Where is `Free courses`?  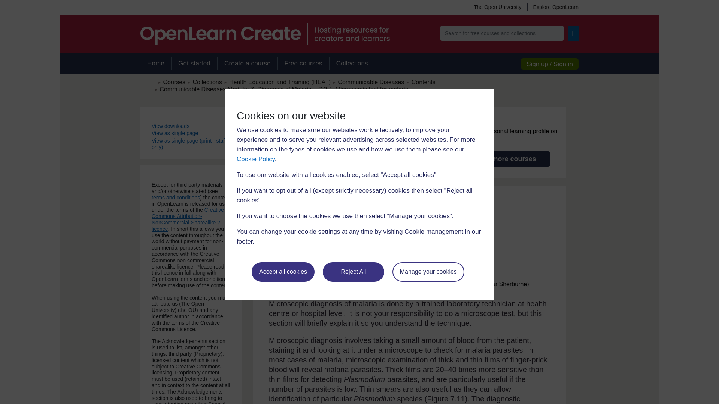
Free courses is located at coordinates (303, 64).